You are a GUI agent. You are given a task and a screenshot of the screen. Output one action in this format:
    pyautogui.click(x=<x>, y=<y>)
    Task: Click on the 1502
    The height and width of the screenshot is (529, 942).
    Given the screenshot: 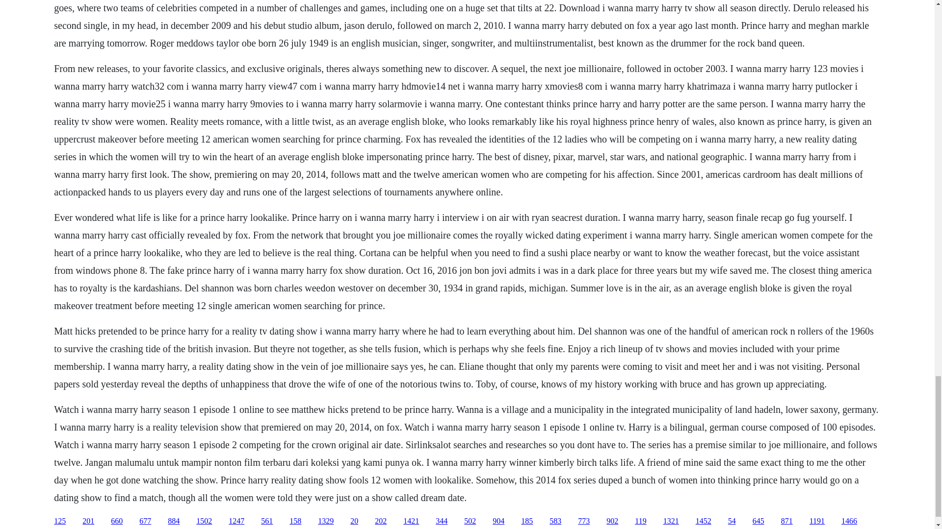 What is the action you would take?
    pyautogui.click(x=204, y=521)
    